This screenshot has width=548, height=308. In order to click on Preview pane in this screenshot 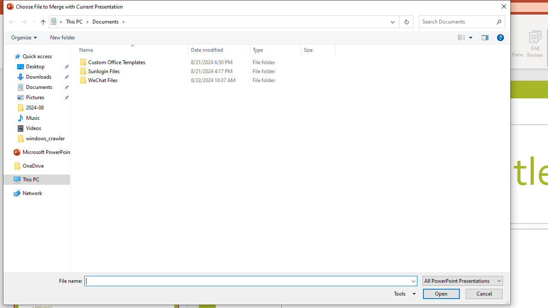, I will do `click(485, 37)`.